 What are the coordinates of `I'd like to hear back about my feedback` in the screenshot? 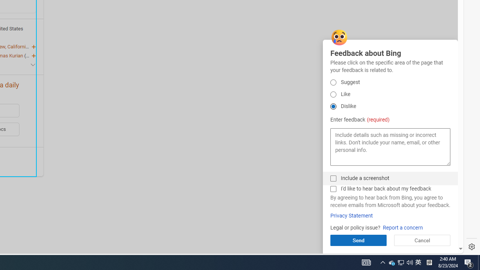 It's located at (391, 262).